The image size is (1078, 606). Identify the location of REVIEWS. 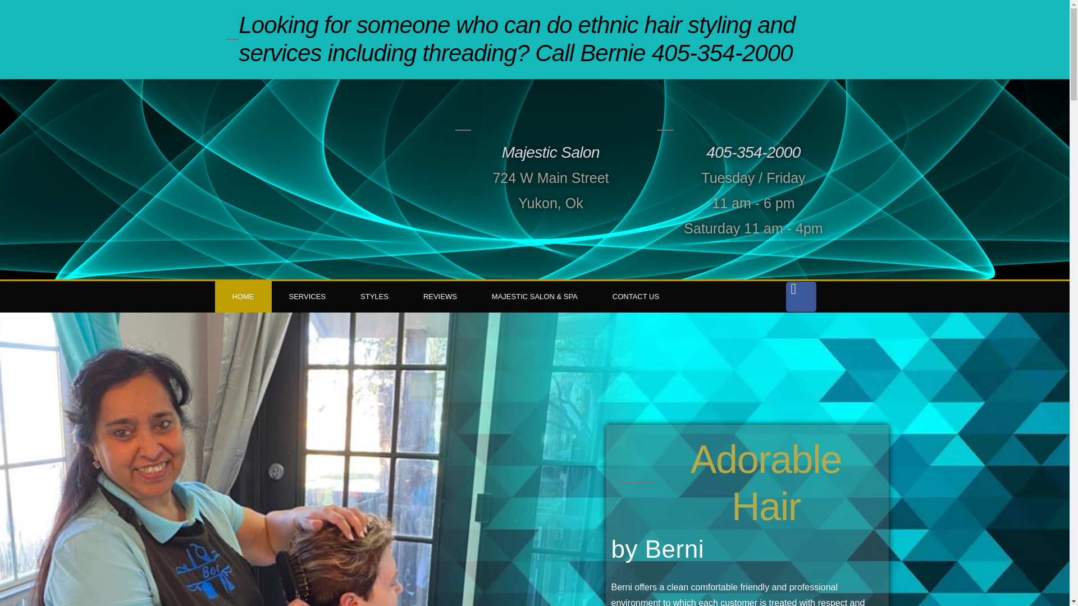
(440, 297).